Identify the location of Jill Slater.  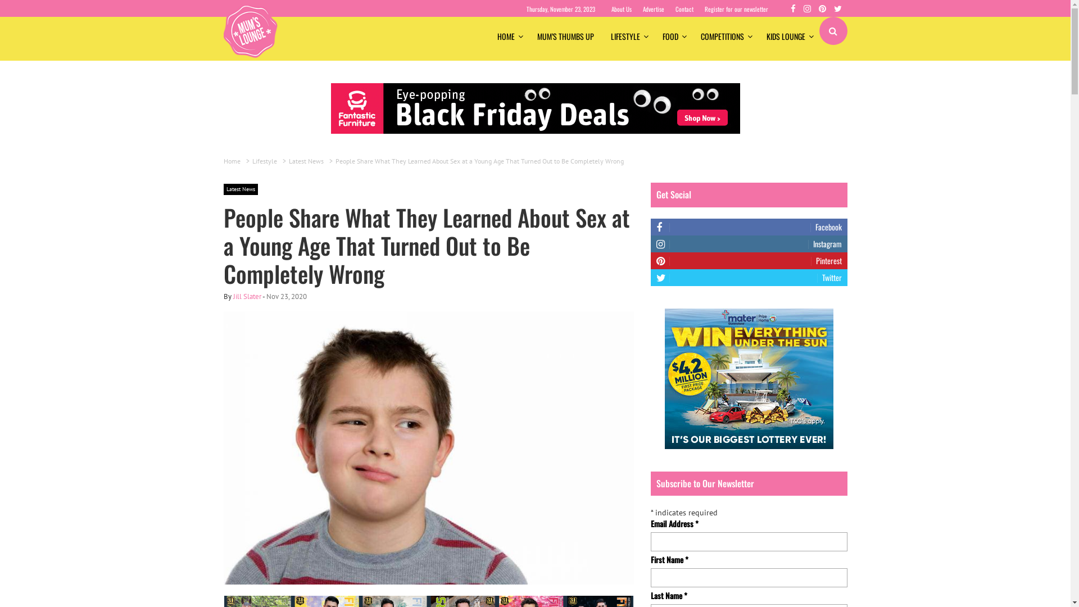
(247, 297).